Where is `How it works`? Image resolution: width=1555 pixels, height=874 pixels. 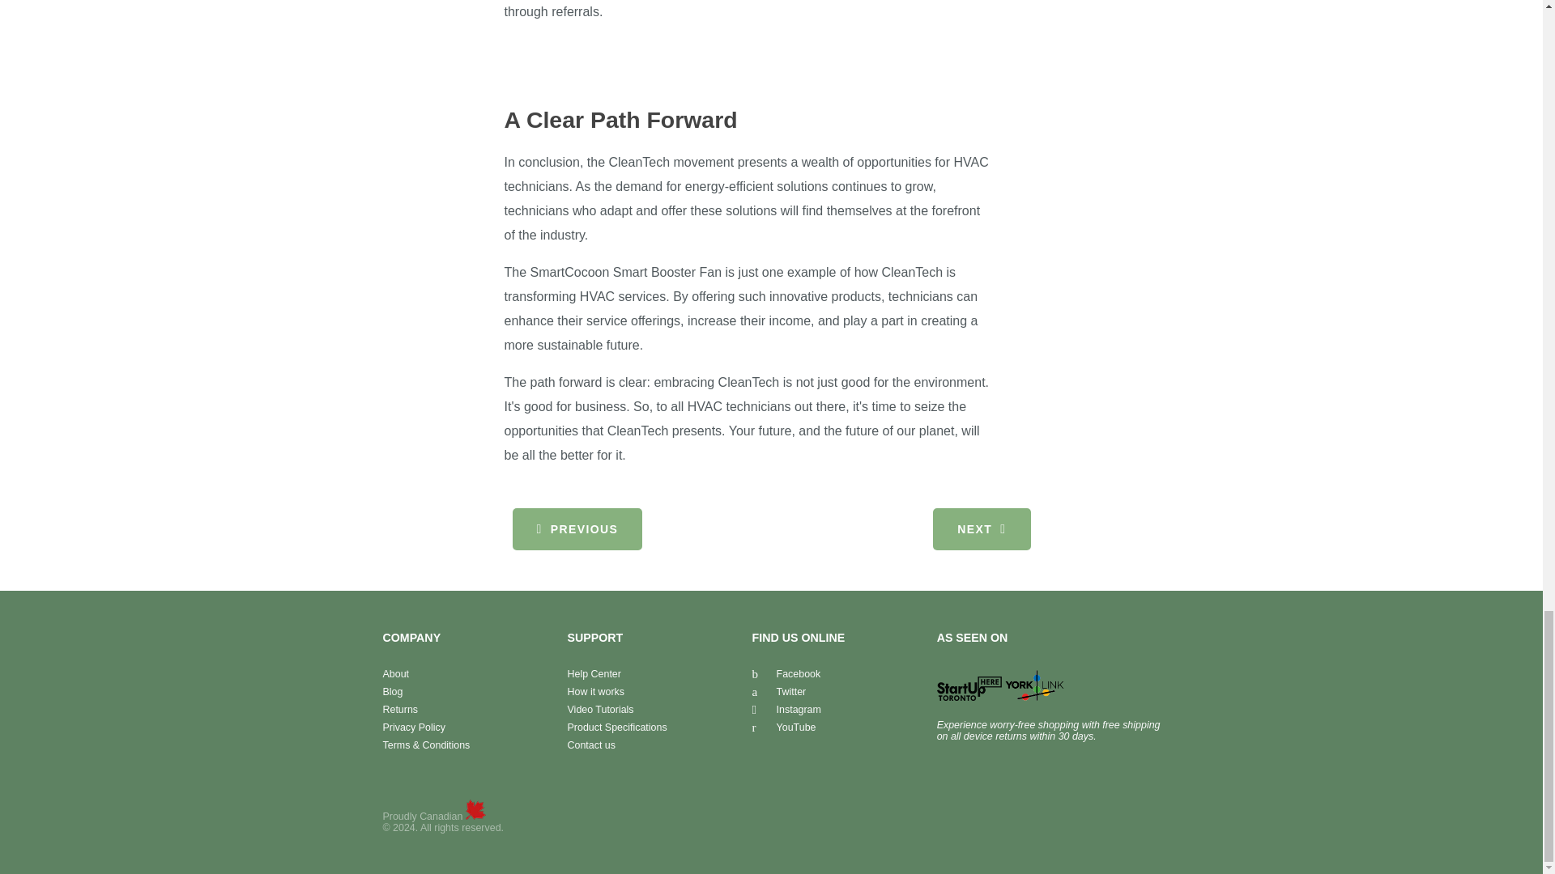
How it works is located at coordinates (596, 691).